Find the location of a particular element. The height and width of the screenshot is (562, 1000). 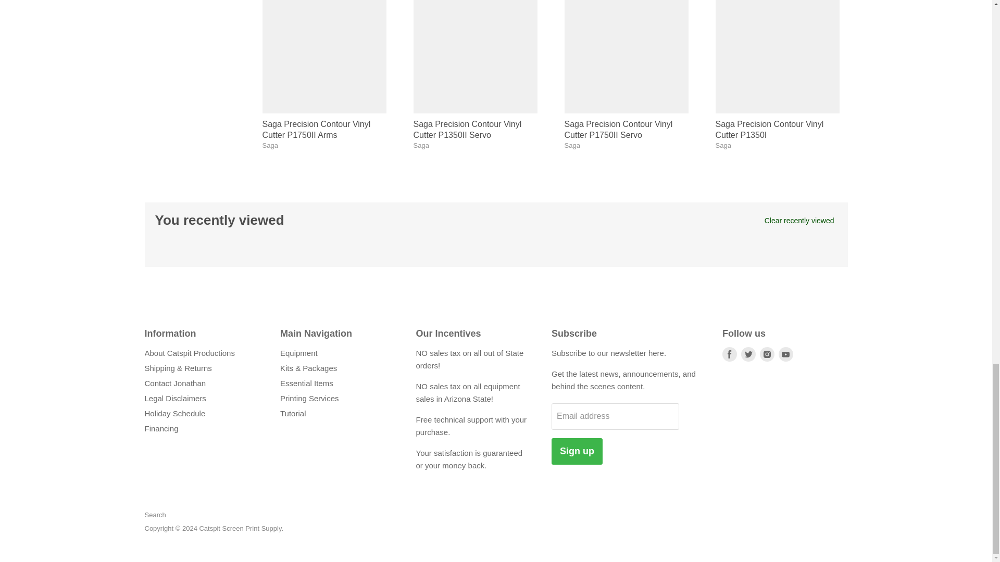

Youtube is located at coordinates (785, 354).